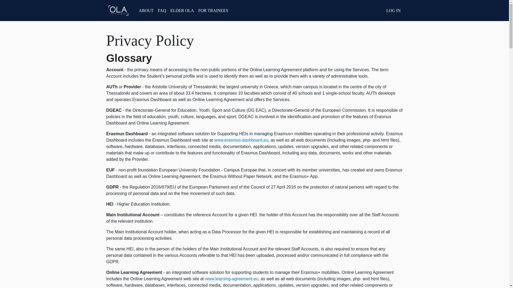  I want to click on FAQ, so click(162, 11).